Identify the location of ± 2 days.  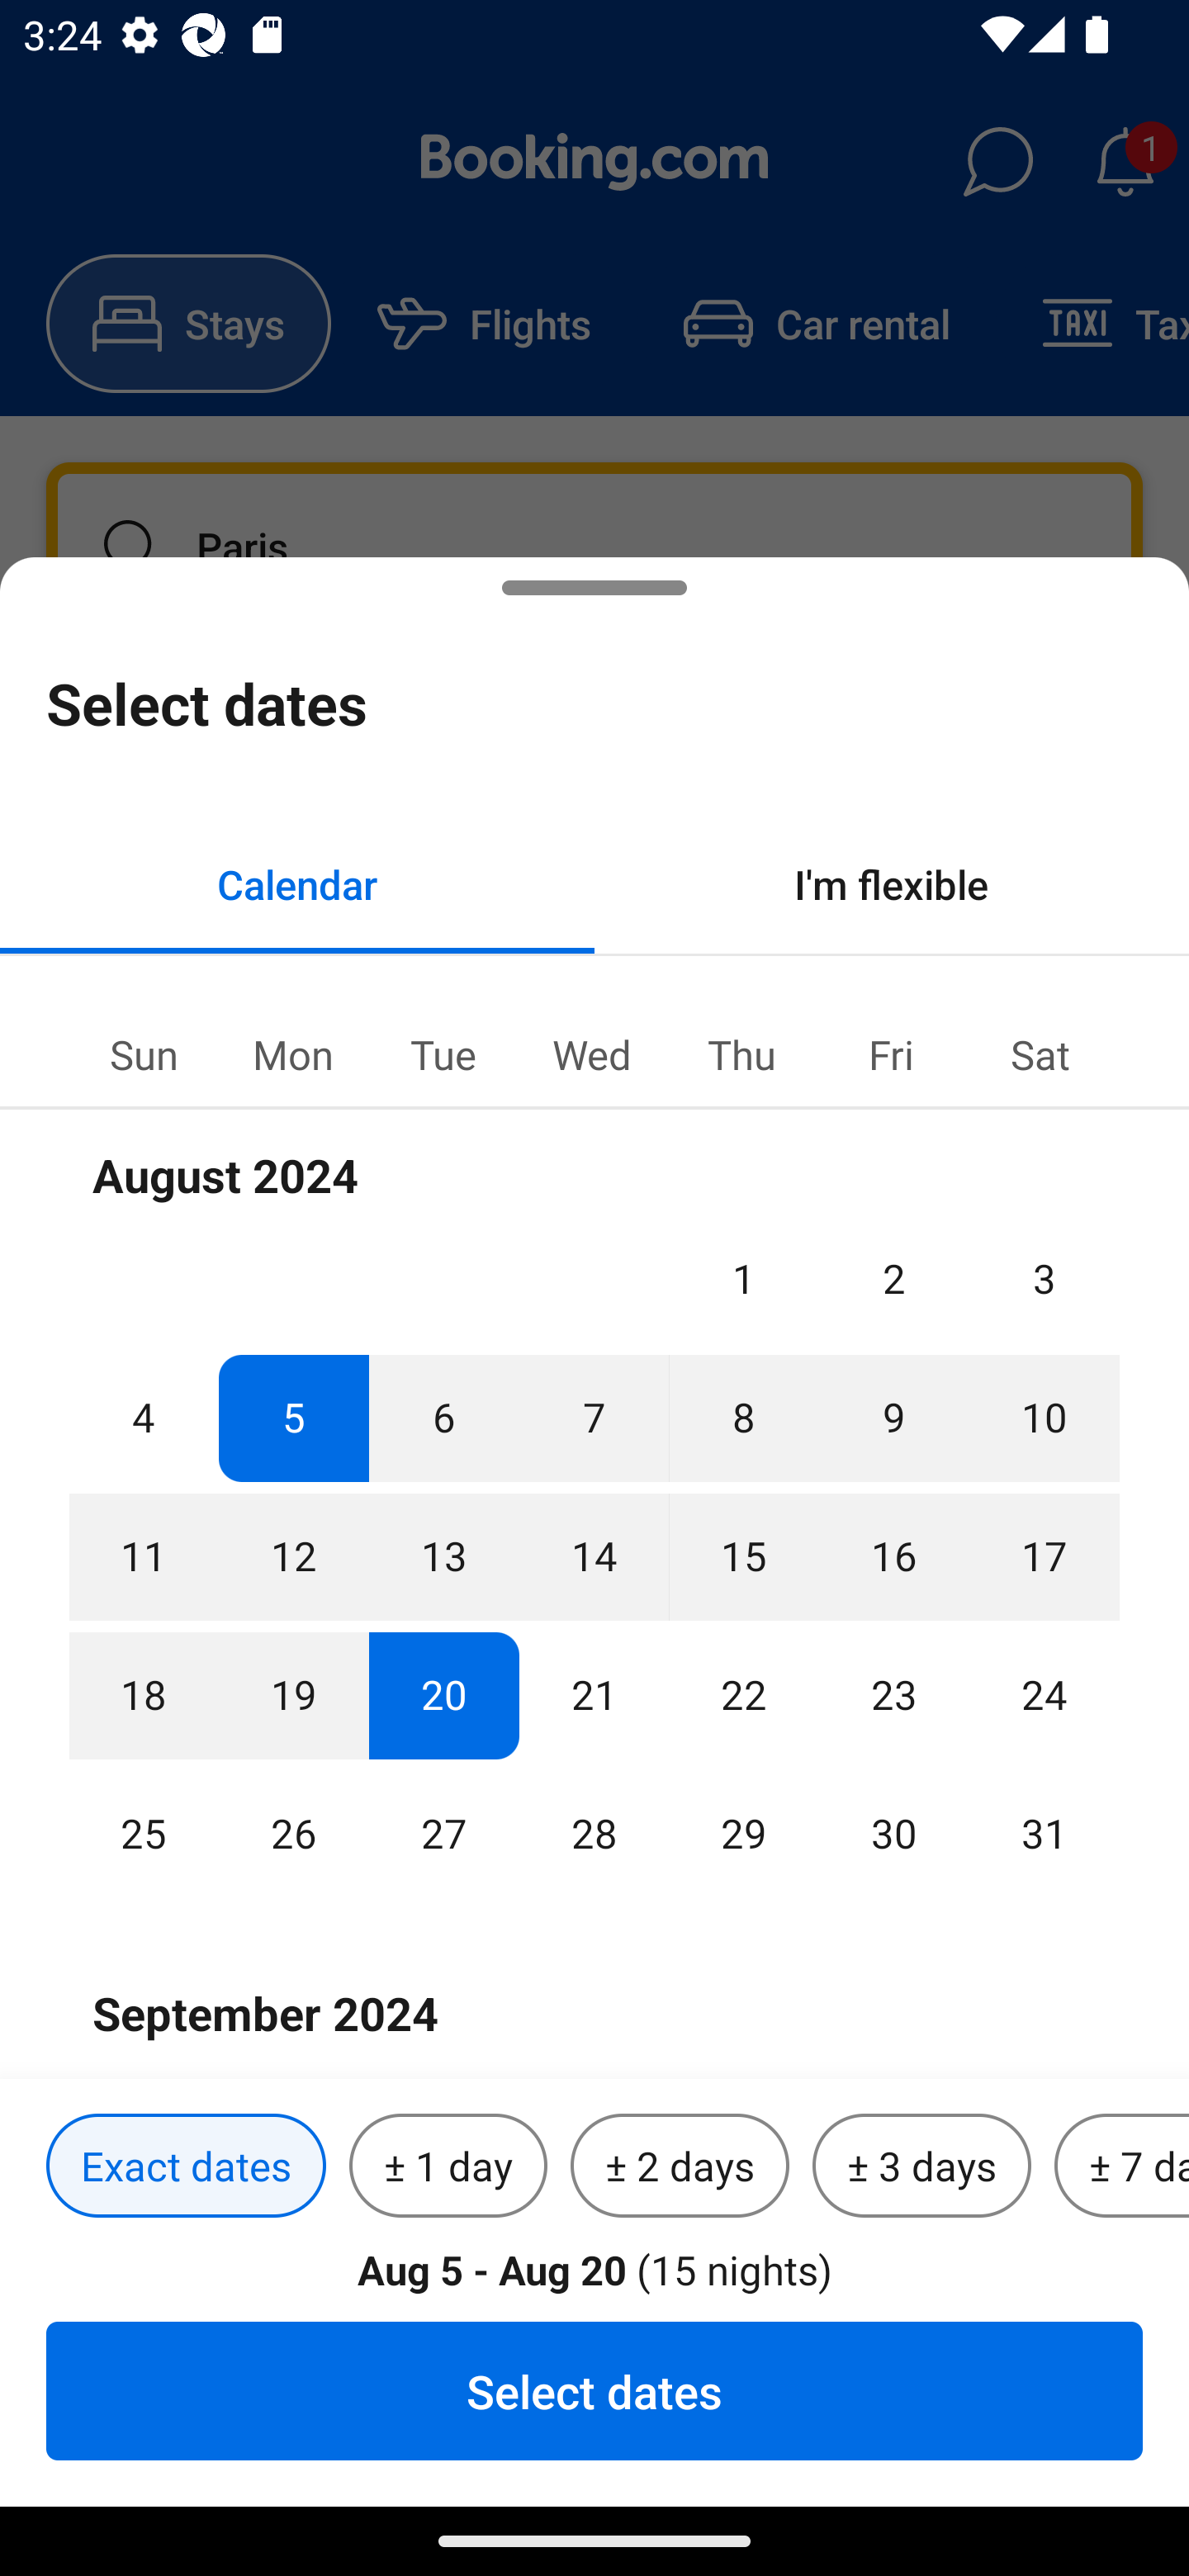
(680, 2166).